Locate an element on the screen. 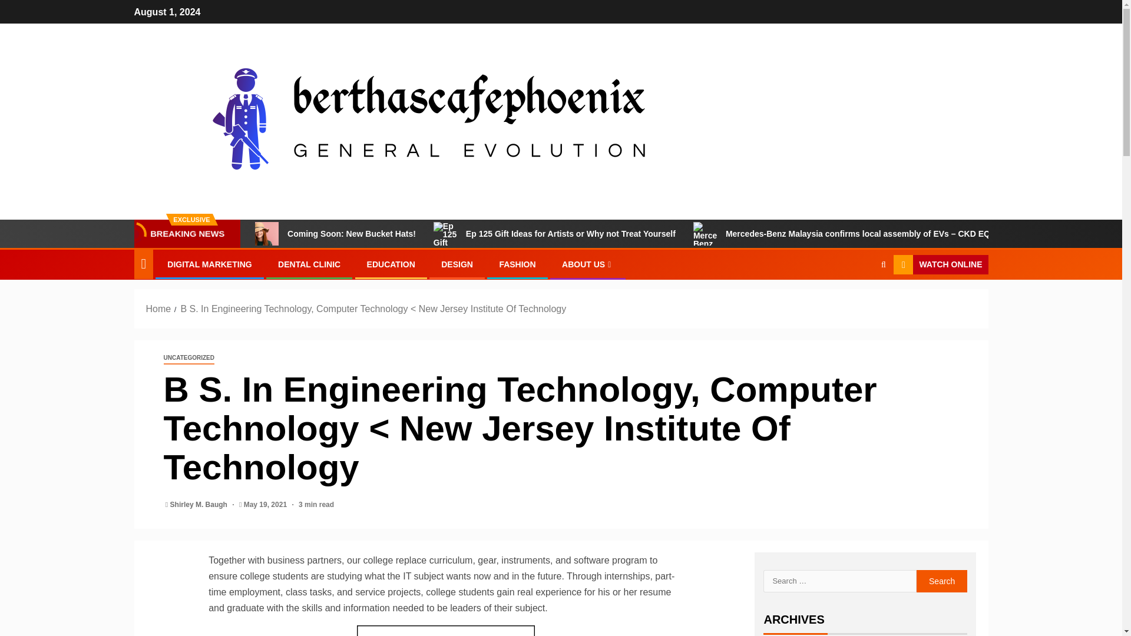 The width and height of the screenshot is (1131, 636). Ep 125 Gift Ideas for Artists or Why not Treat Yourself is located at coordinates (554, 233).